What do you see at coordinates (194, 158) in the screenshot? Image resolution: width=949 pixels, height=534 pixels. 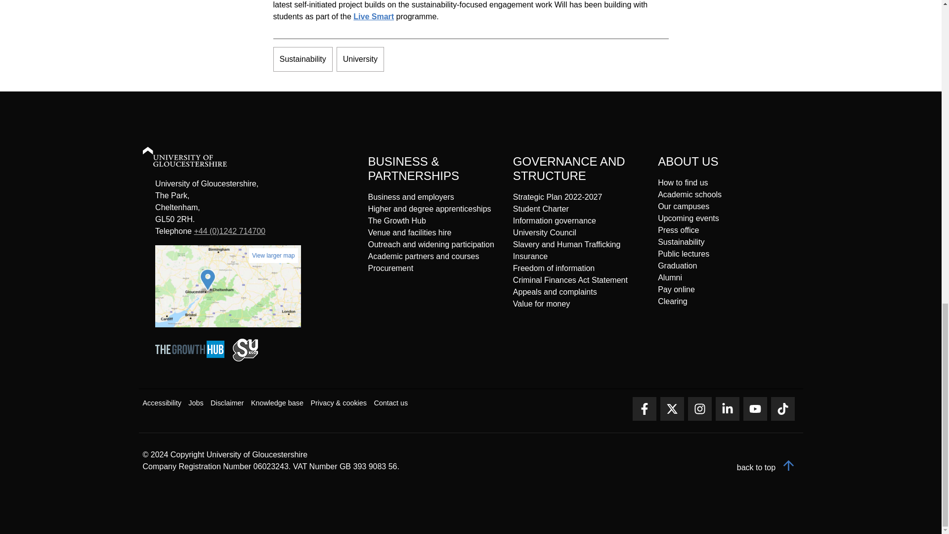 I see `Go to the Home Page` at bounding box center [194, 158].